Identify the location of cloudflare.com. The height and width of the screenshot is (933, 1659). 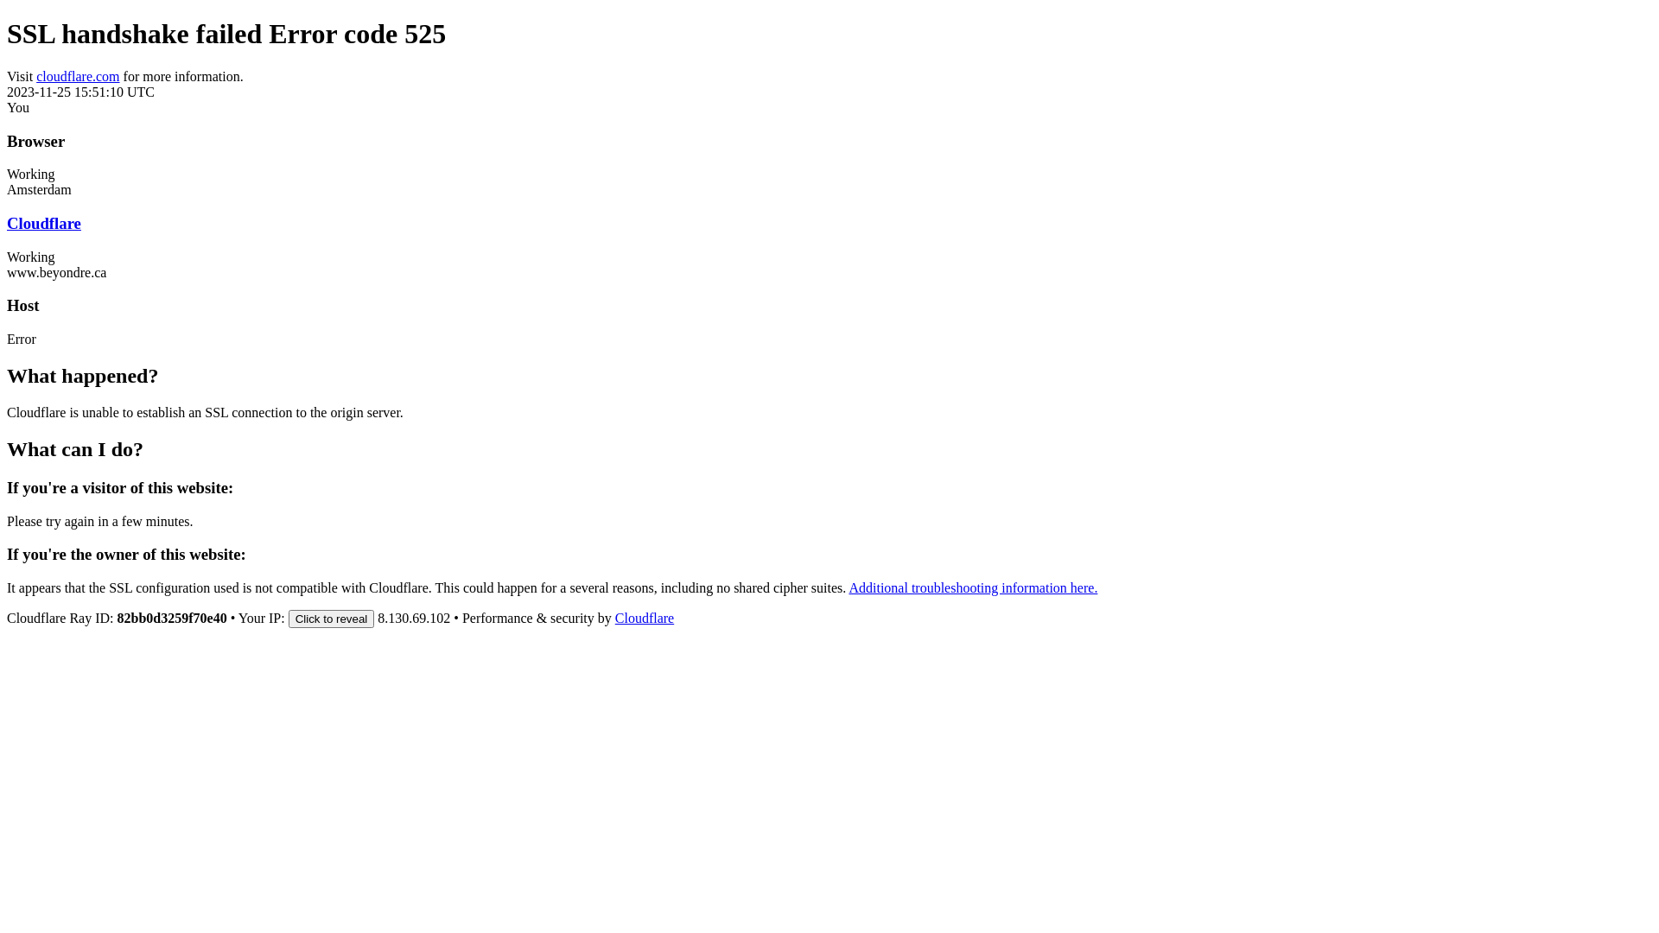
(78, 76).